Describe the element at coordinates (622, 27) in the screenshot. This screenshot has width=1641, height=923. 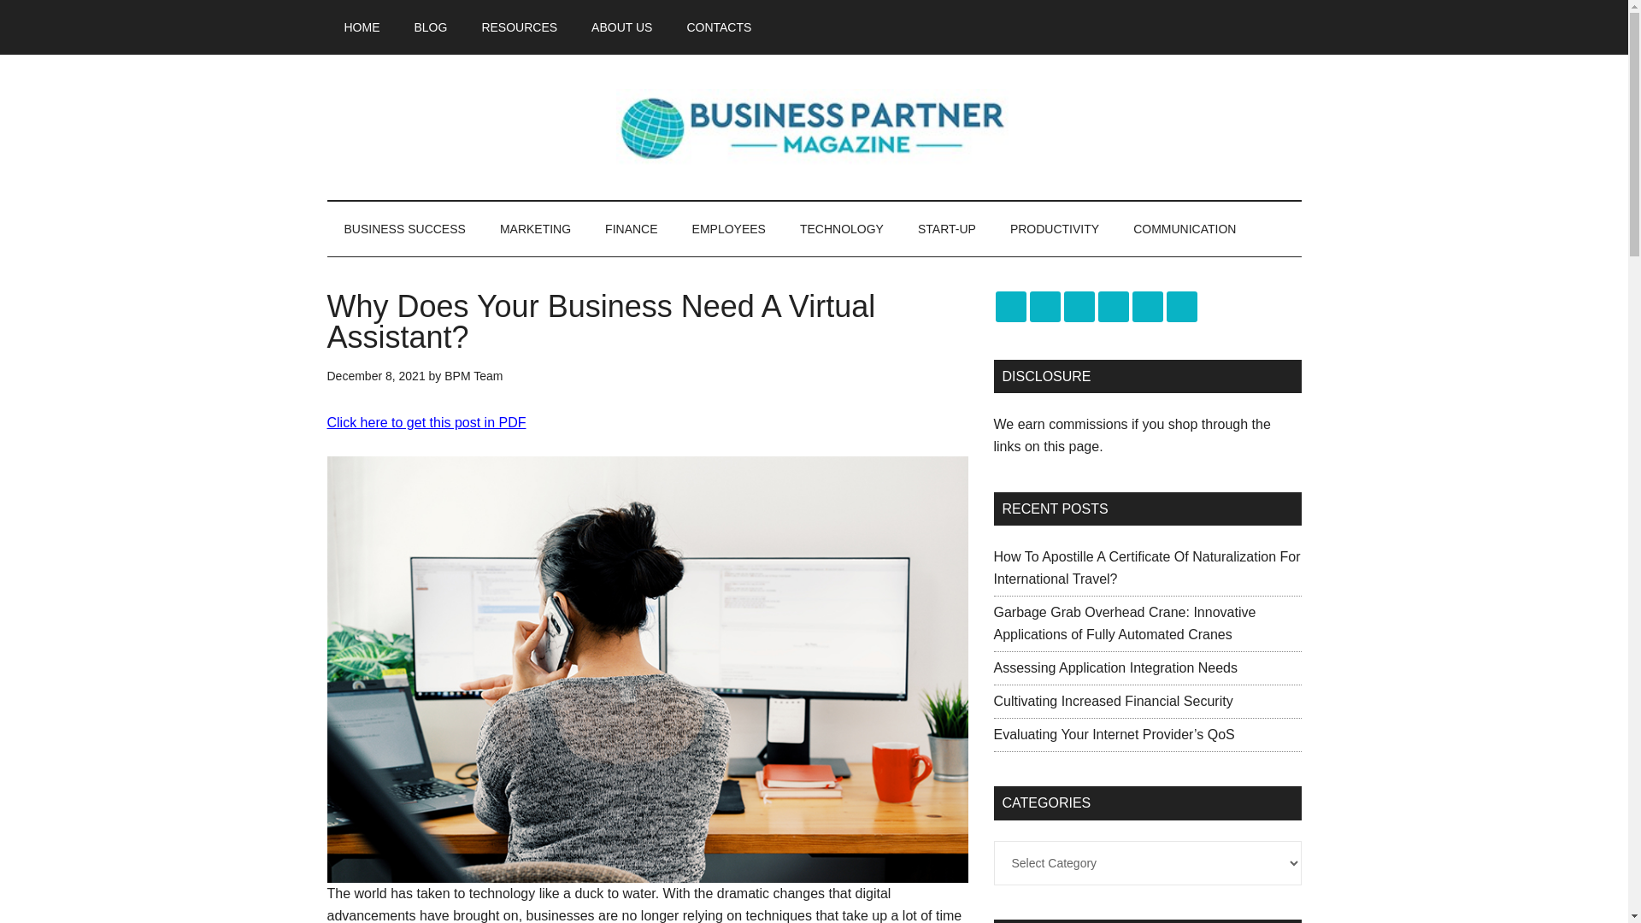
I see `ABOUT US` at that location.